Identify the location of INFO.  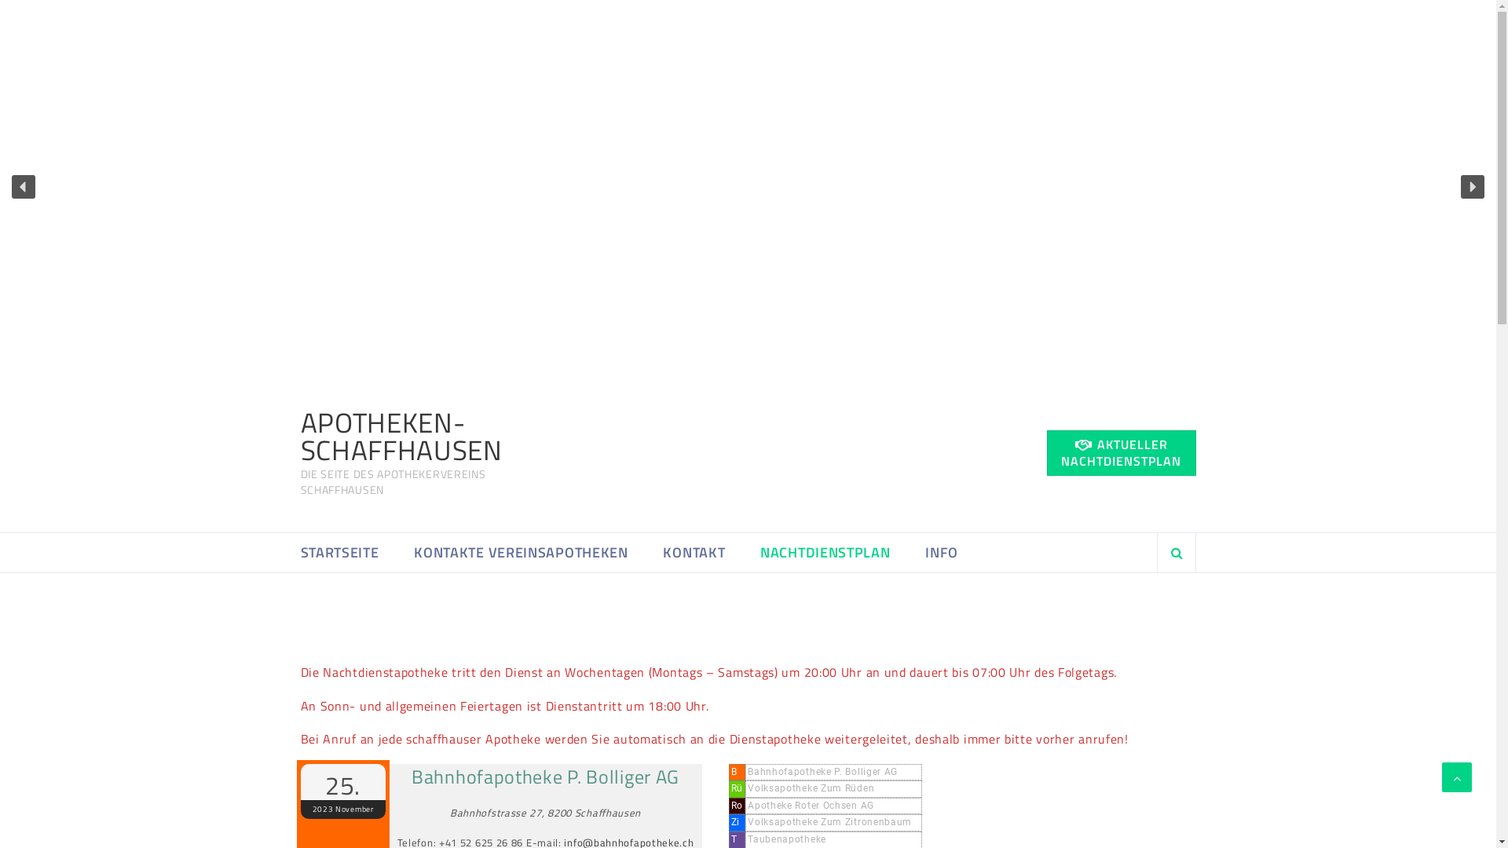
(942, 553).